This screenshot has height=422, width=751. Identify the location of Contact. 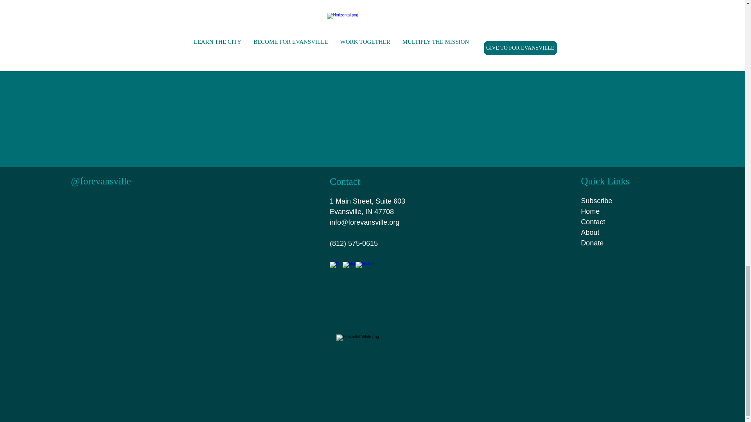
(593, 222).